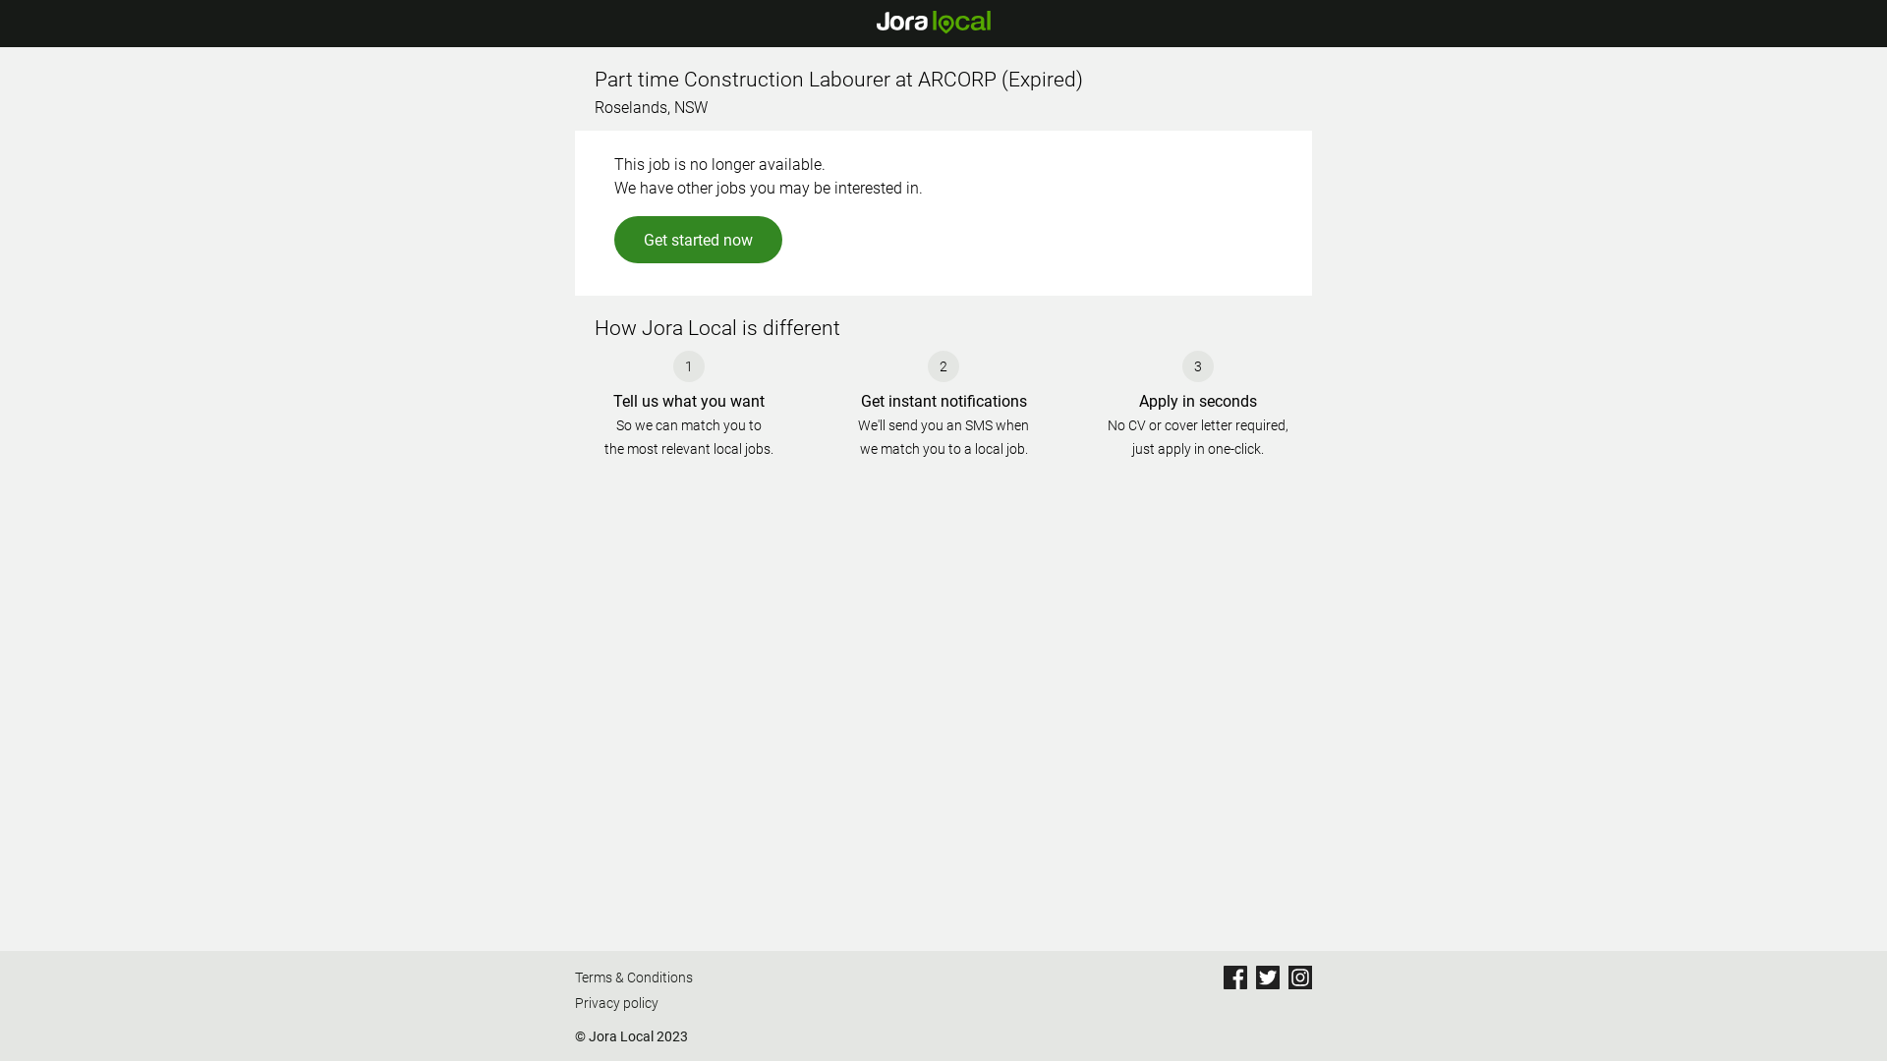  What do you see at coordinates (1235, 977) in the screenshot?
I see `Facebook` at bounding box center [1235, 977].